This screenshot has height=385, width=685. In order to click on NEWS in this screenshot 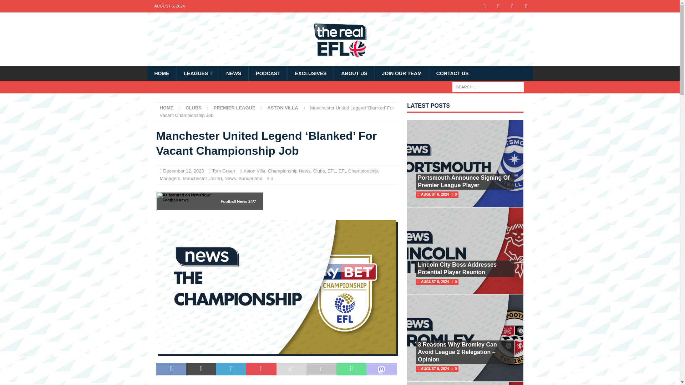, I will do `click(233, 73)`.